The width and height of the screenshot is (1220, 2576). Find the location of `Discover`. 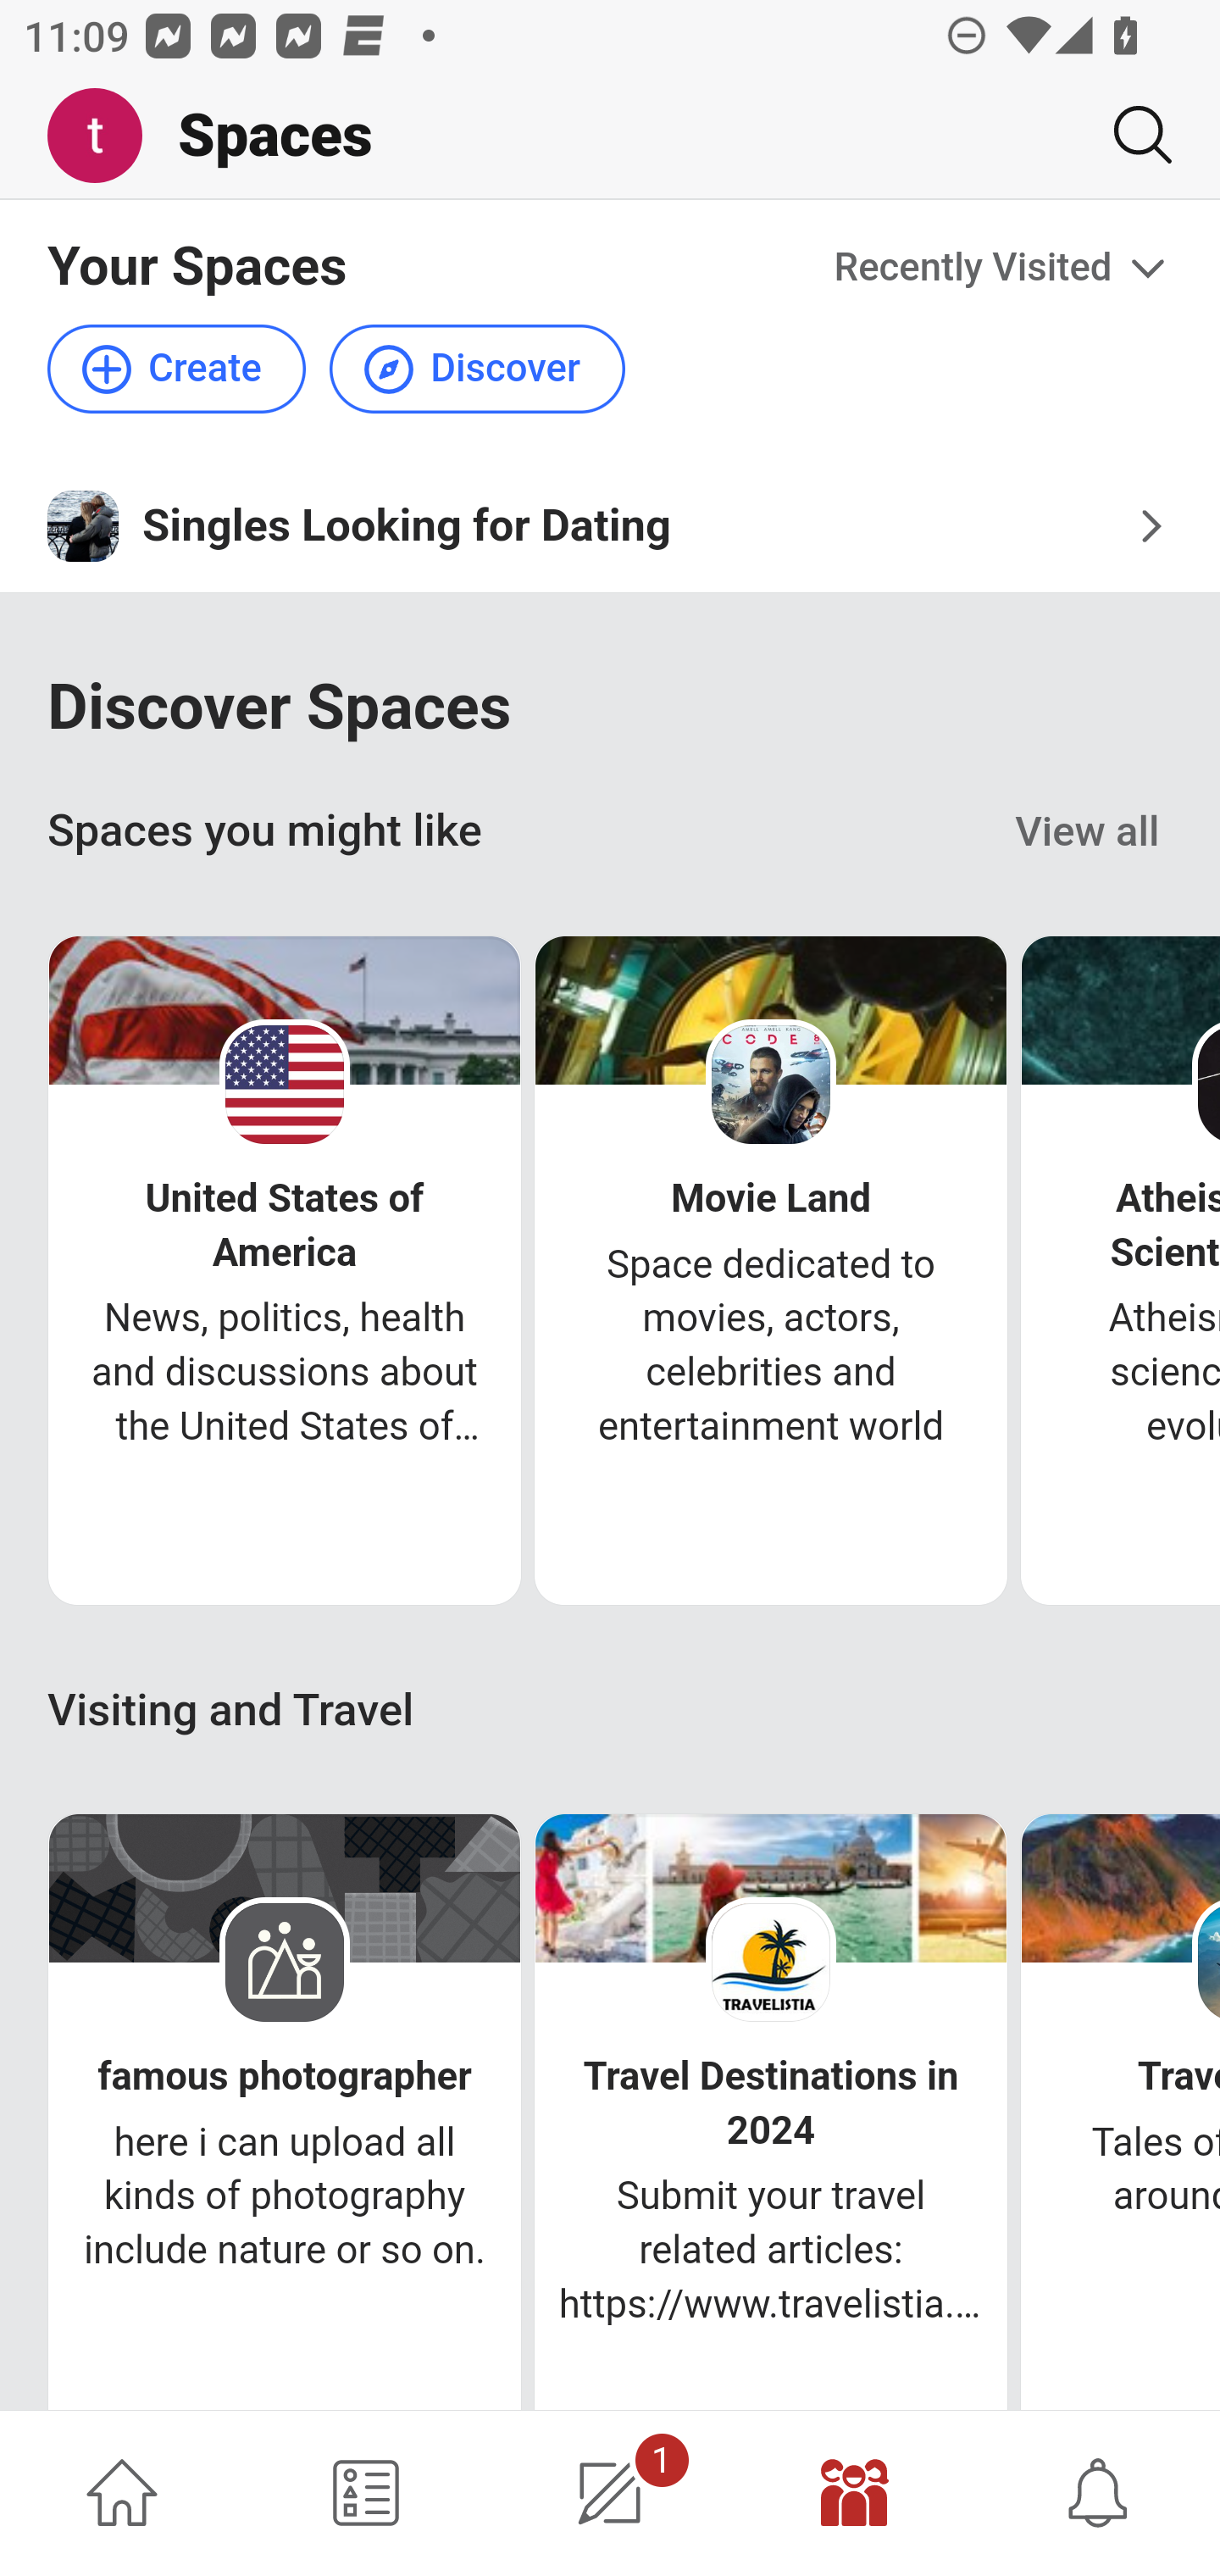

Discover is located at coordinates (476, 369).